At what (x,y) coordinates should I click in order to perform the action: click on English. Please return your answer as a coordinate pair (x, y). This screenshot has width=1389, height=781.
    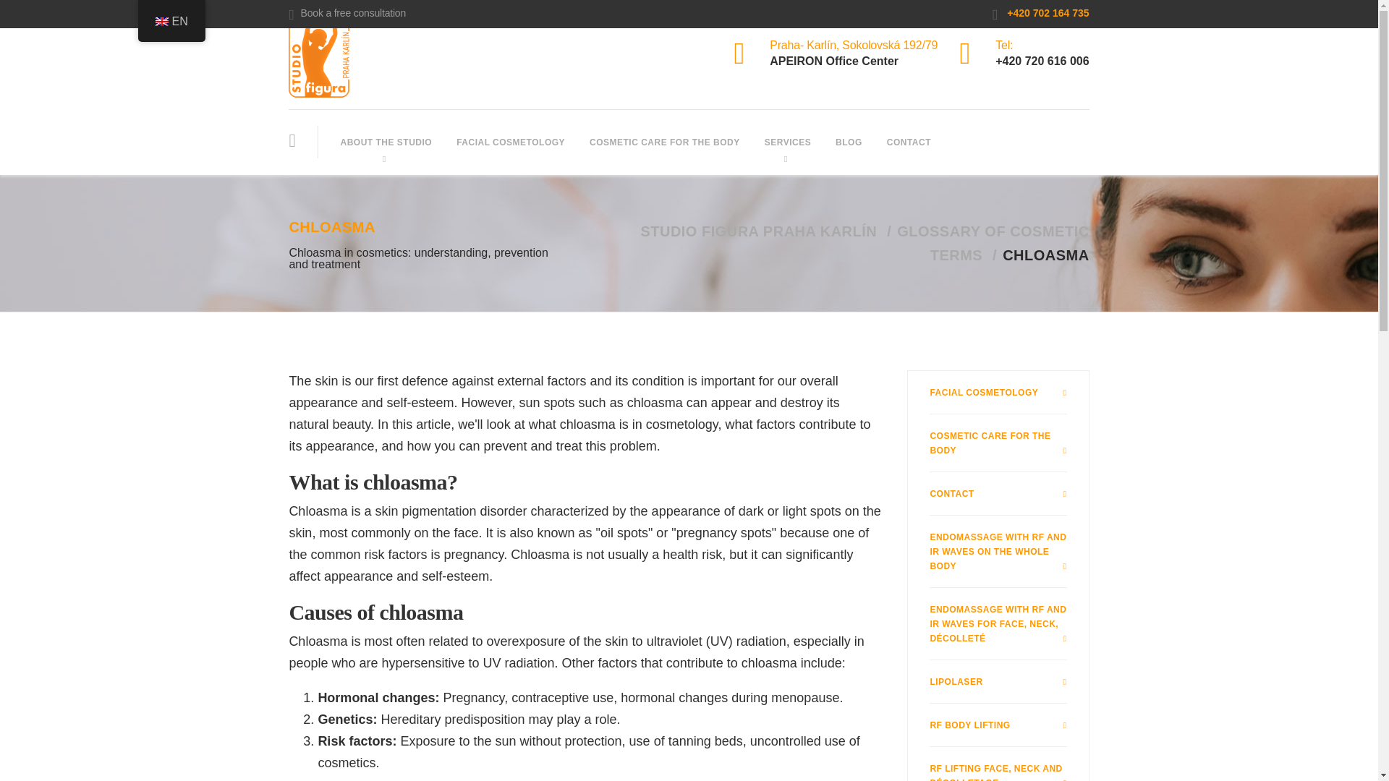
    Looking at the image, I should click on (161, 21).